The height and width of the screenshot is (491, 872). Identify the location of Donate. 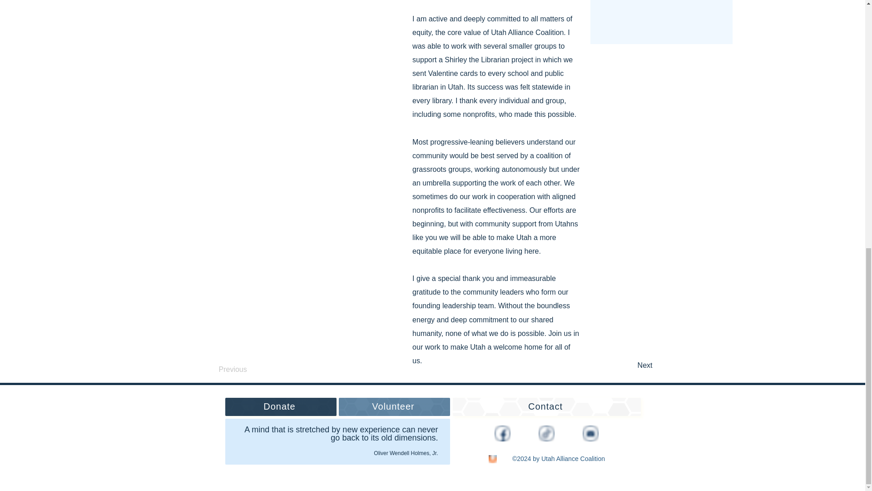
(281, 406).